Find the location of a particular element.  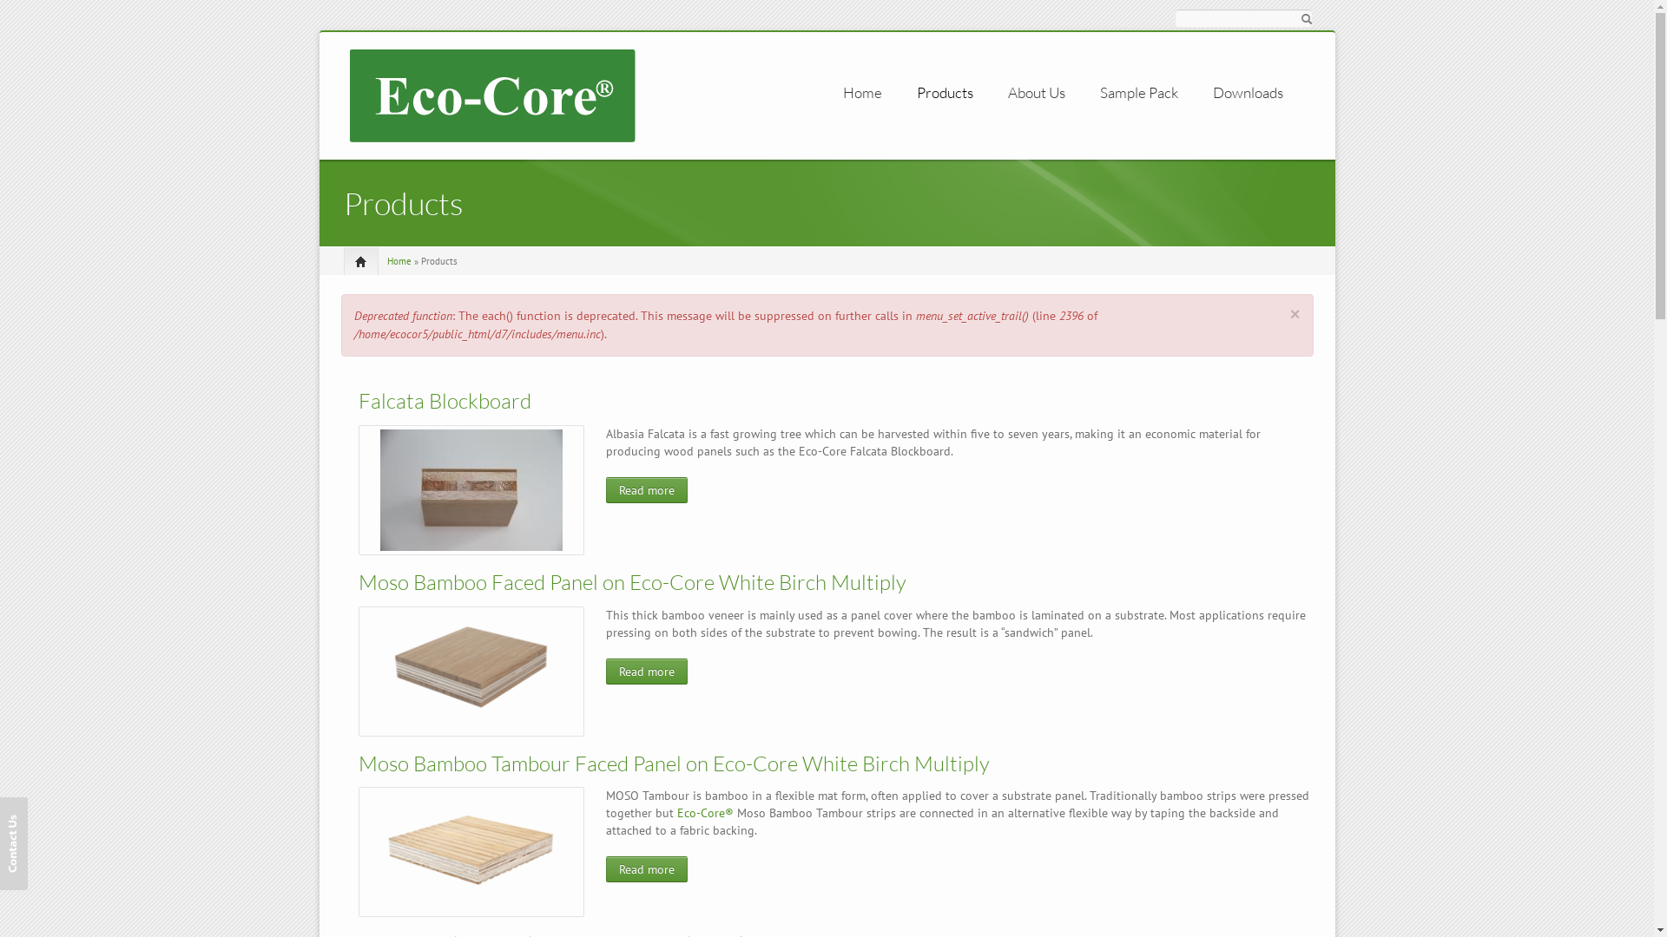

Sample Pack is located at coordinates (1138, 93).